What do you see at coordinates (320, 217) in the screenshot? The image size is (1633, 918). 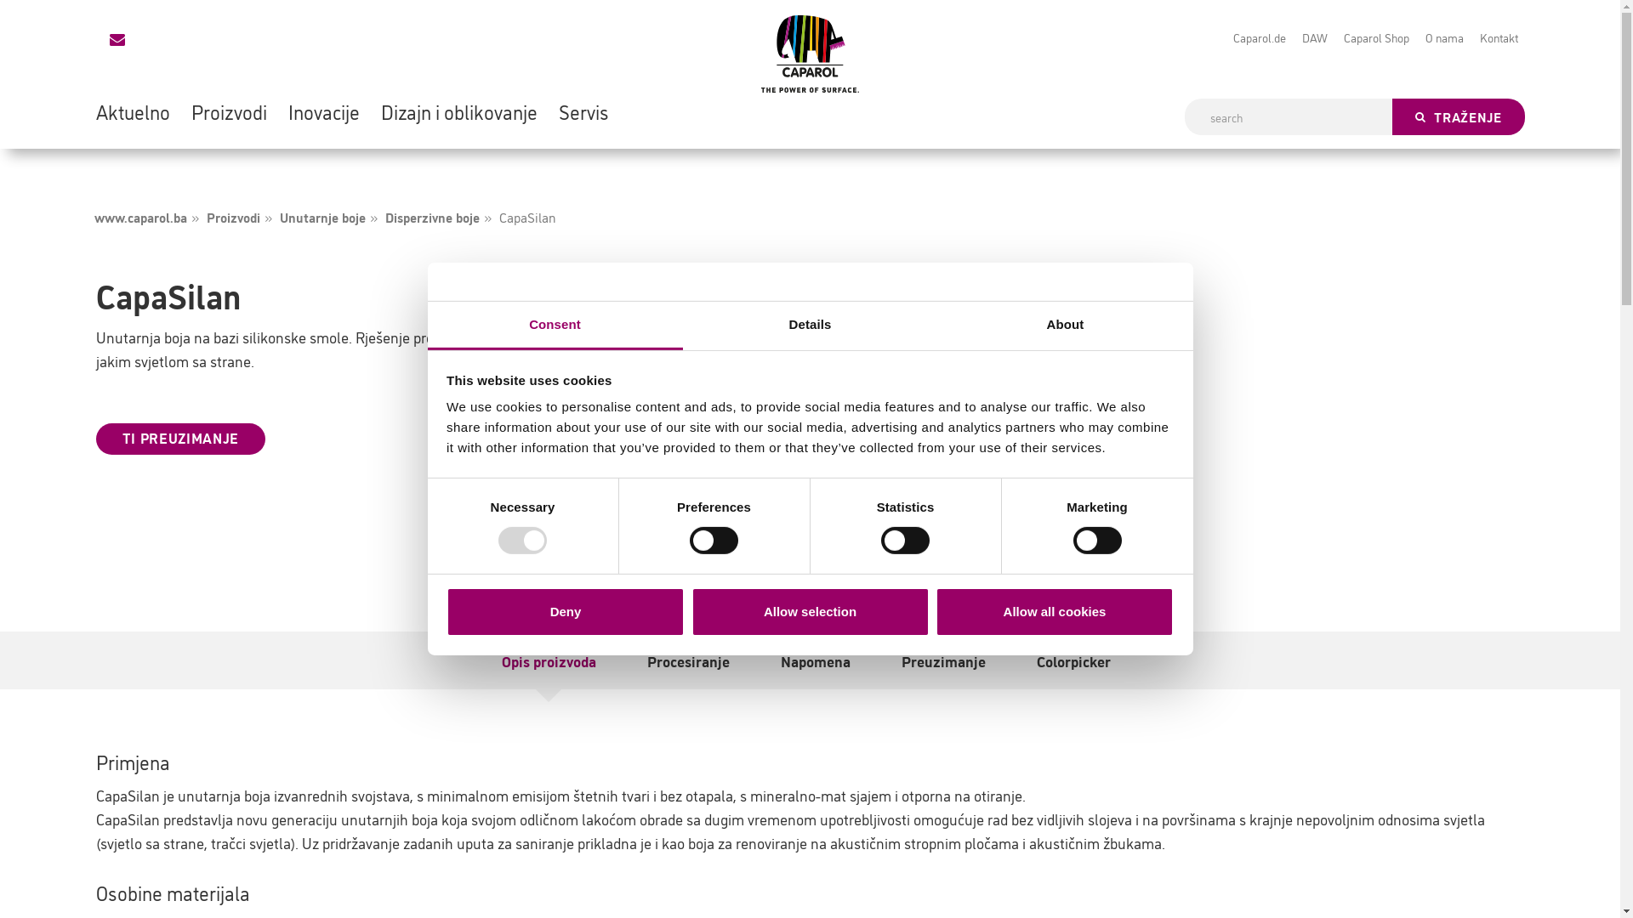 I see `Unutarnje boje` at bounding box center [320, 217].